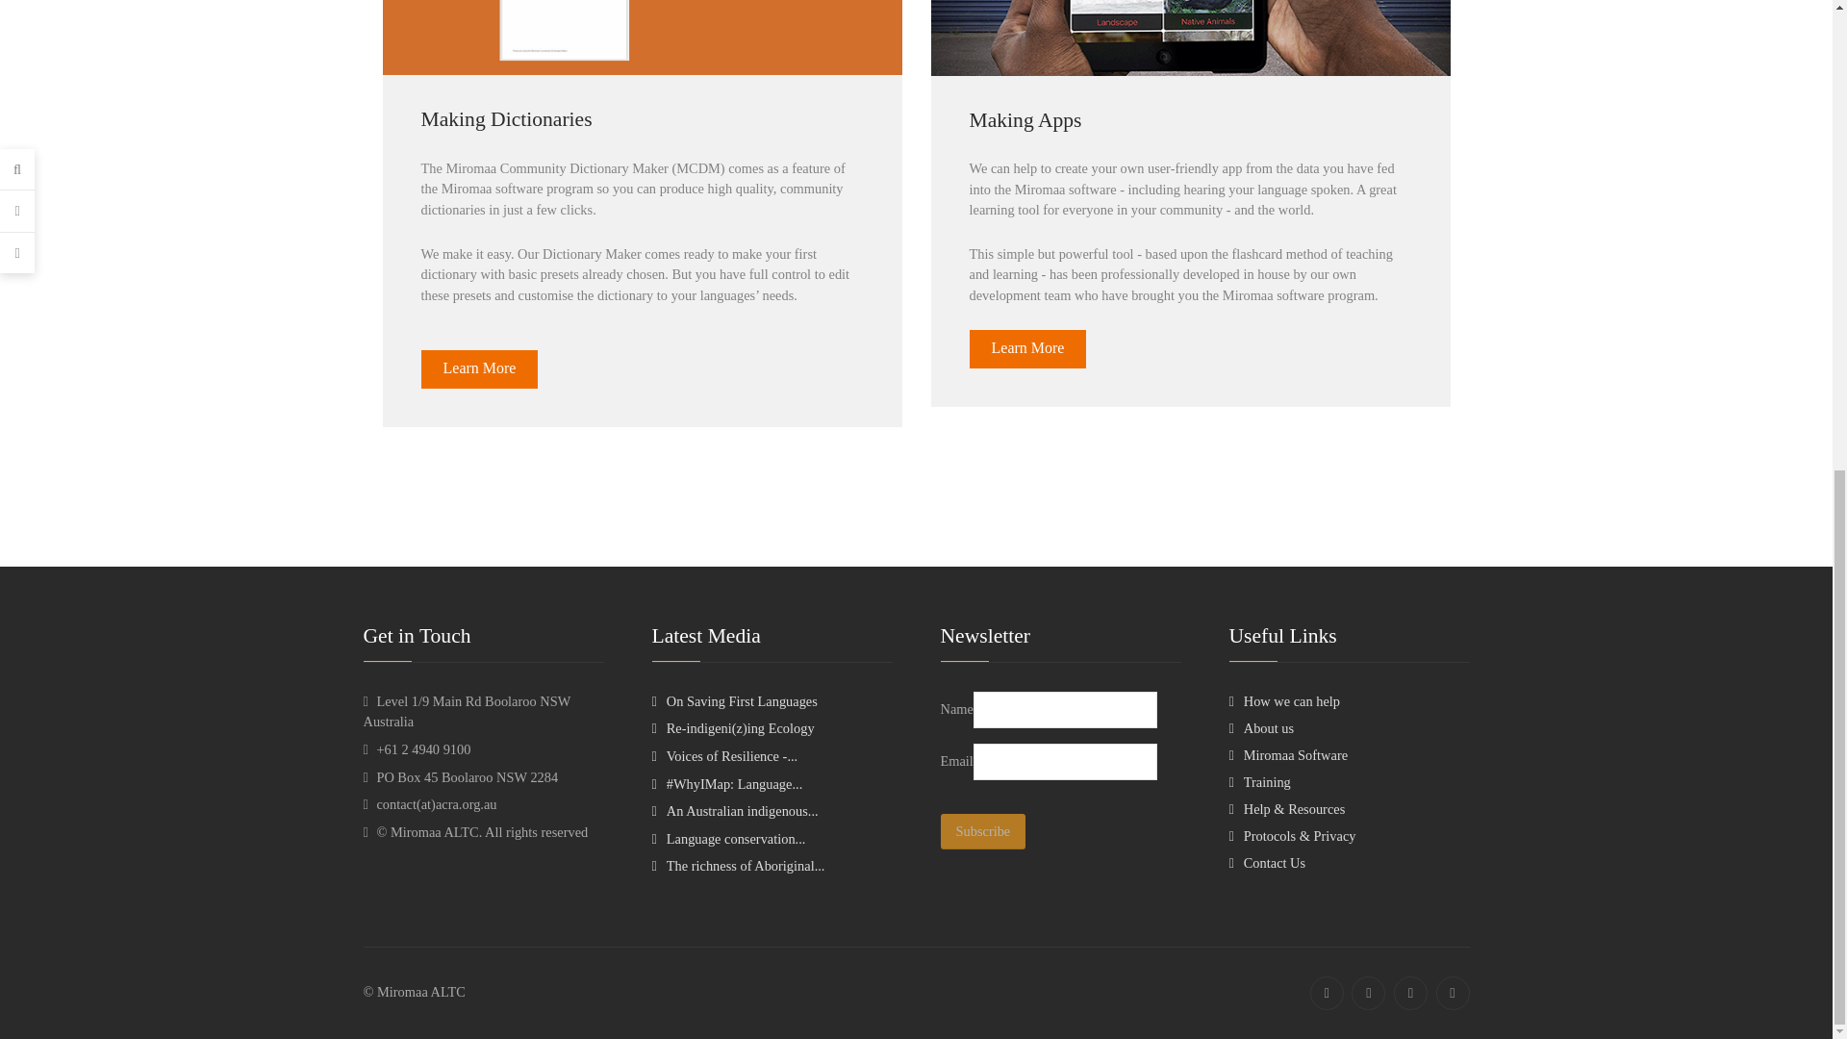  Describe the element at coordinates (1368, 139) in the screenshot. I see `Twitter` at that location.